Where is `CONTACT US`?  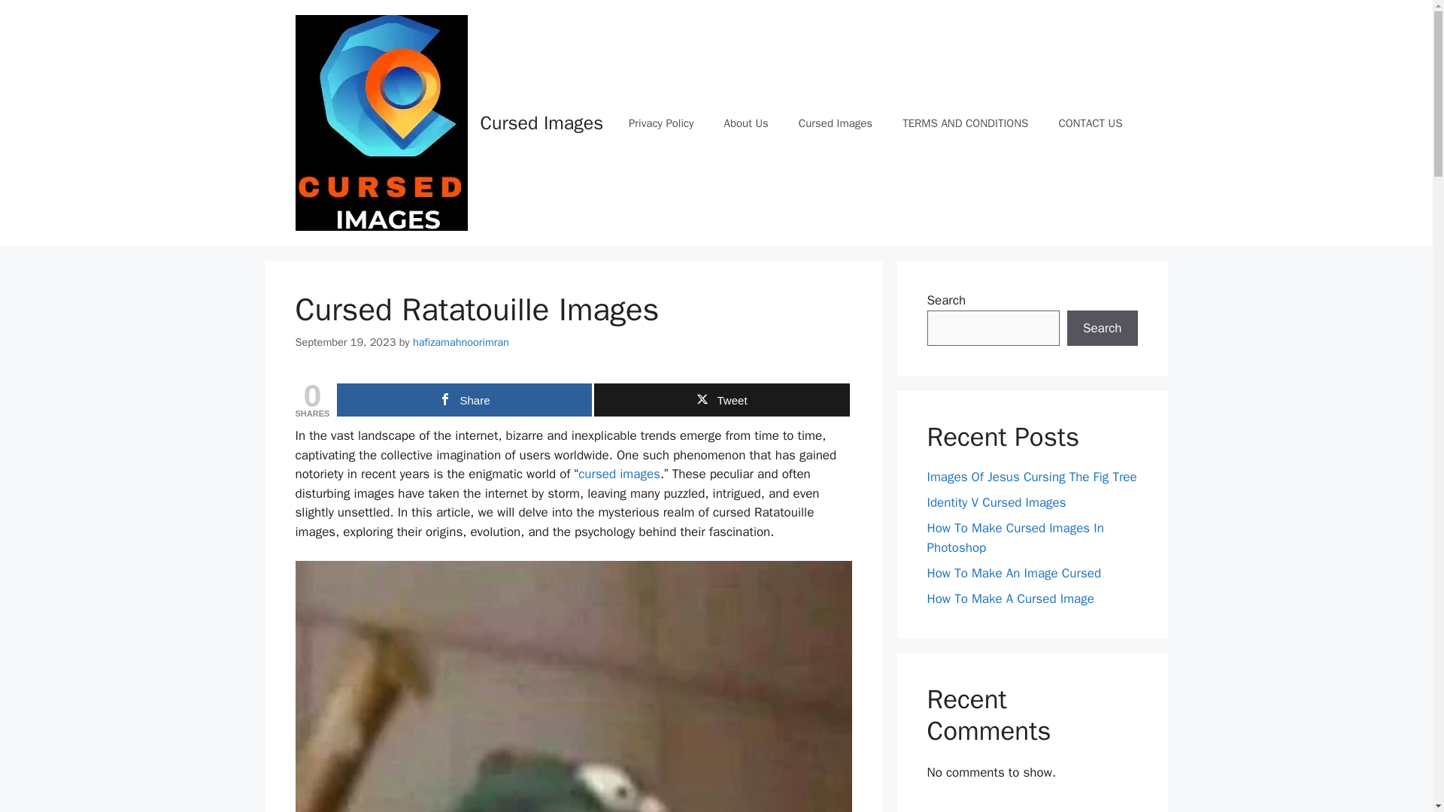 CONTACT US is located at coordinates (1090, 123).